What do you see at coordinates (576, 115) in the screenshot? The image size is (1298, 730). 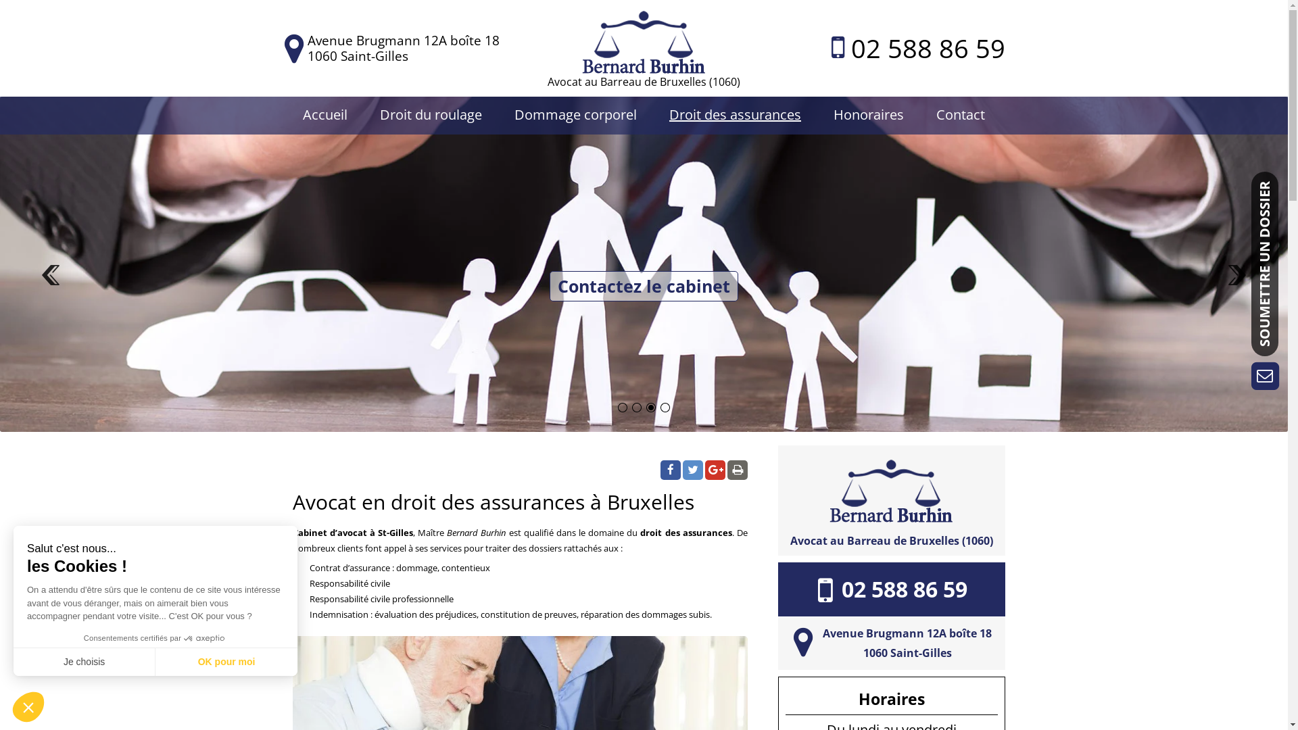 I see `Dommage corporel` at bounding box center [576, 115].